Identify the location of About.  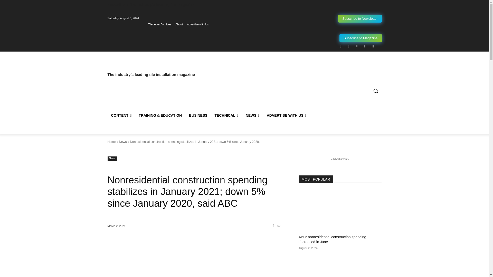
(179, 24).